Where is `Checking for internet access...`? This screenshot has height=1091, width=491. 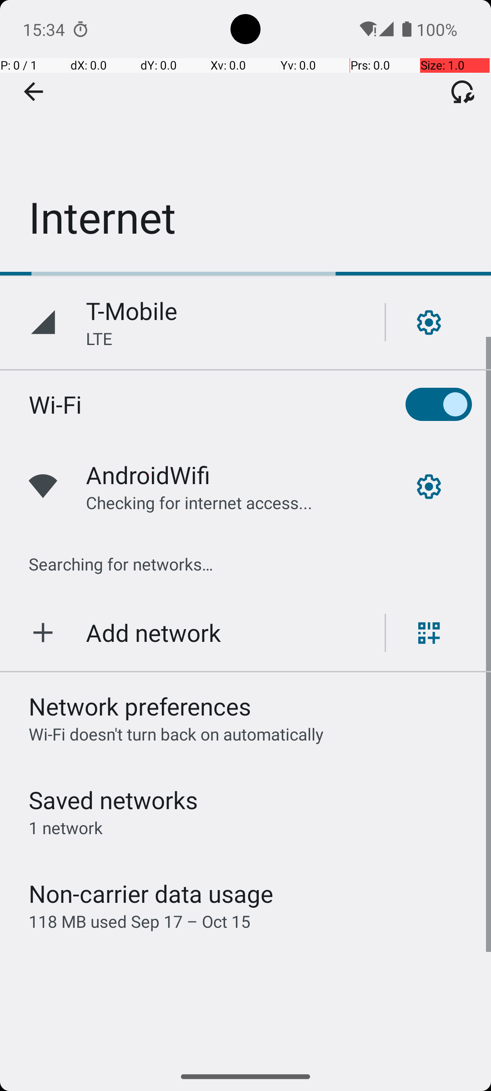
Checking for internet access... is located at coordinates (199, 503).